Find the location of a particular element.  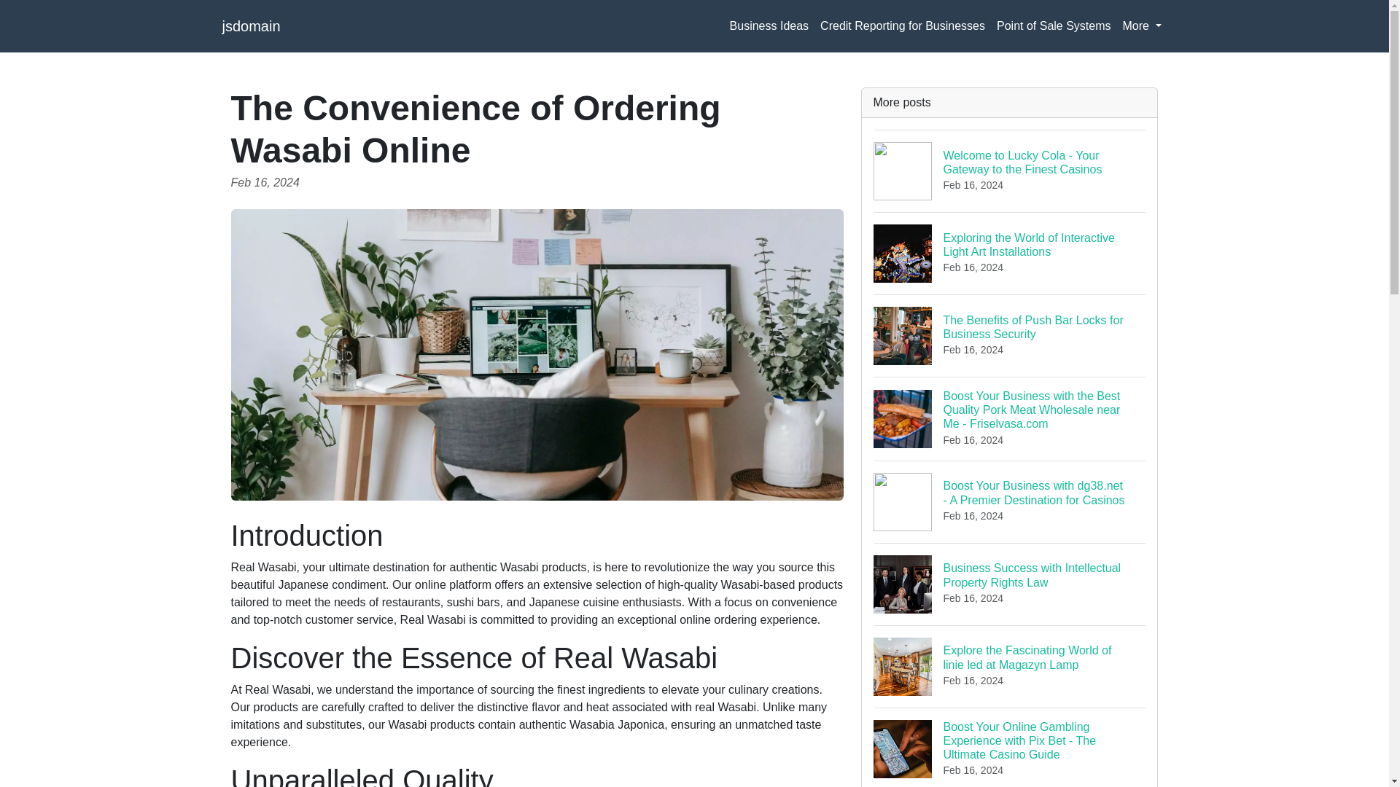

More is located at coordinates (1142, 26).